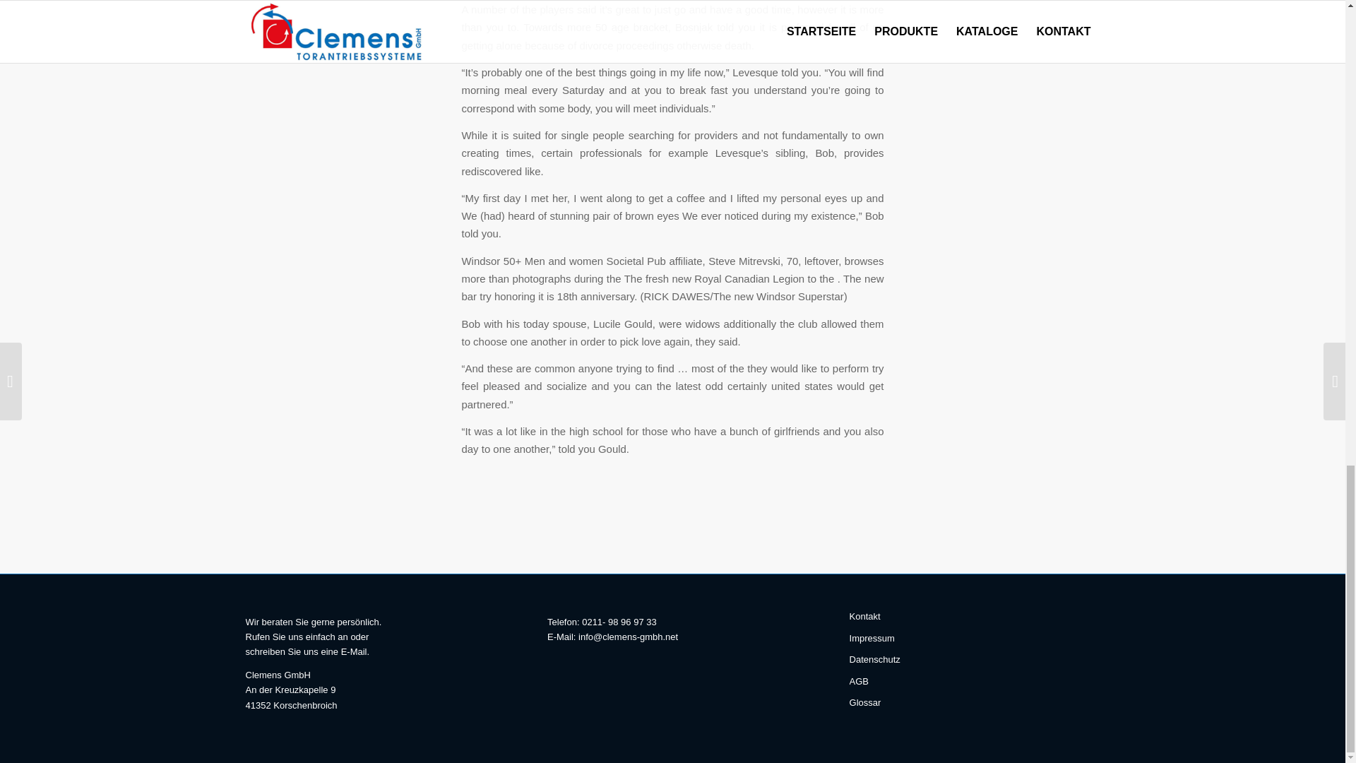  What do you see at coordinates (619, 622) in the screenshot?
I see `0211- 98 96 97 33` at bounding box center [619, 622].